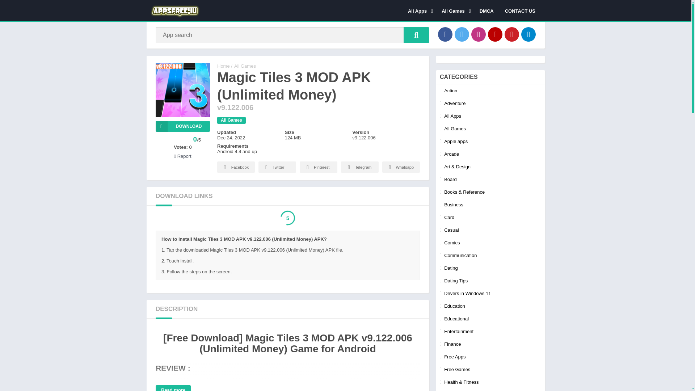 The width and height of the screenshot is (695, 391). Describe the element at coordinates (520, 10) in the screenshot. I see `CONTACT US` at that location.